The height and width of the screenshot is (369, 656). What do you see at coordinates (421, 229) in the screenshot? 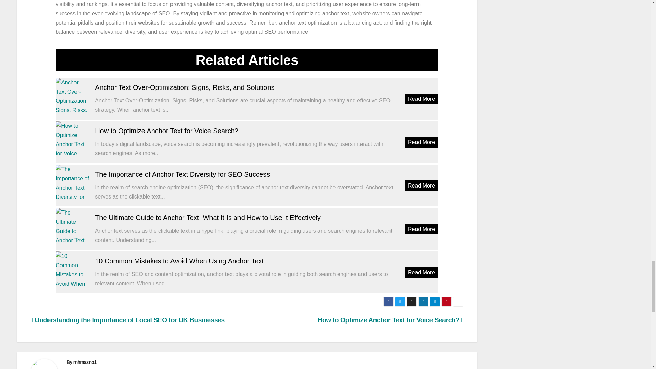
I see `Read More` at bounding box center [421, 229].